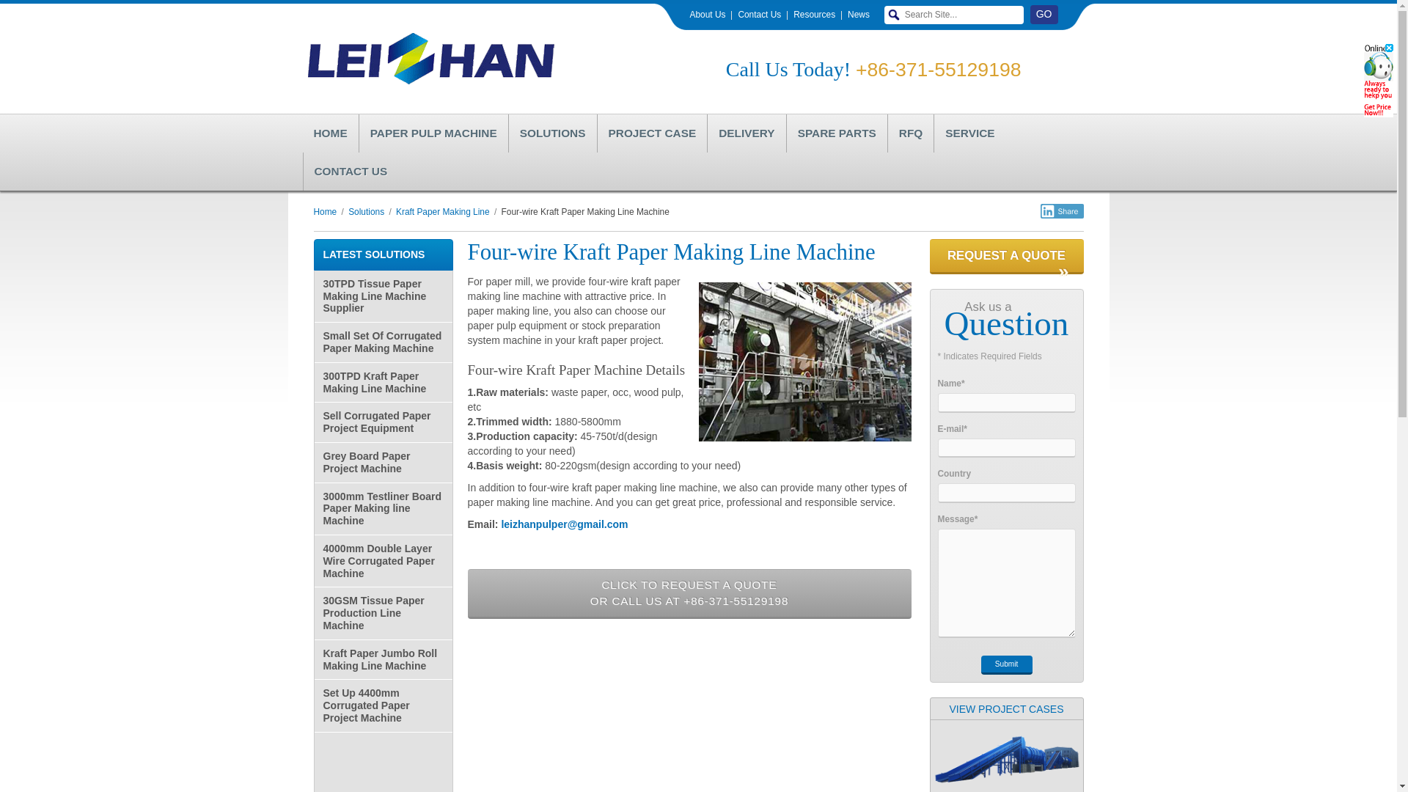  Describe the element at coordinates (1044, 15) in the screenshot. I see `GO` at that location.